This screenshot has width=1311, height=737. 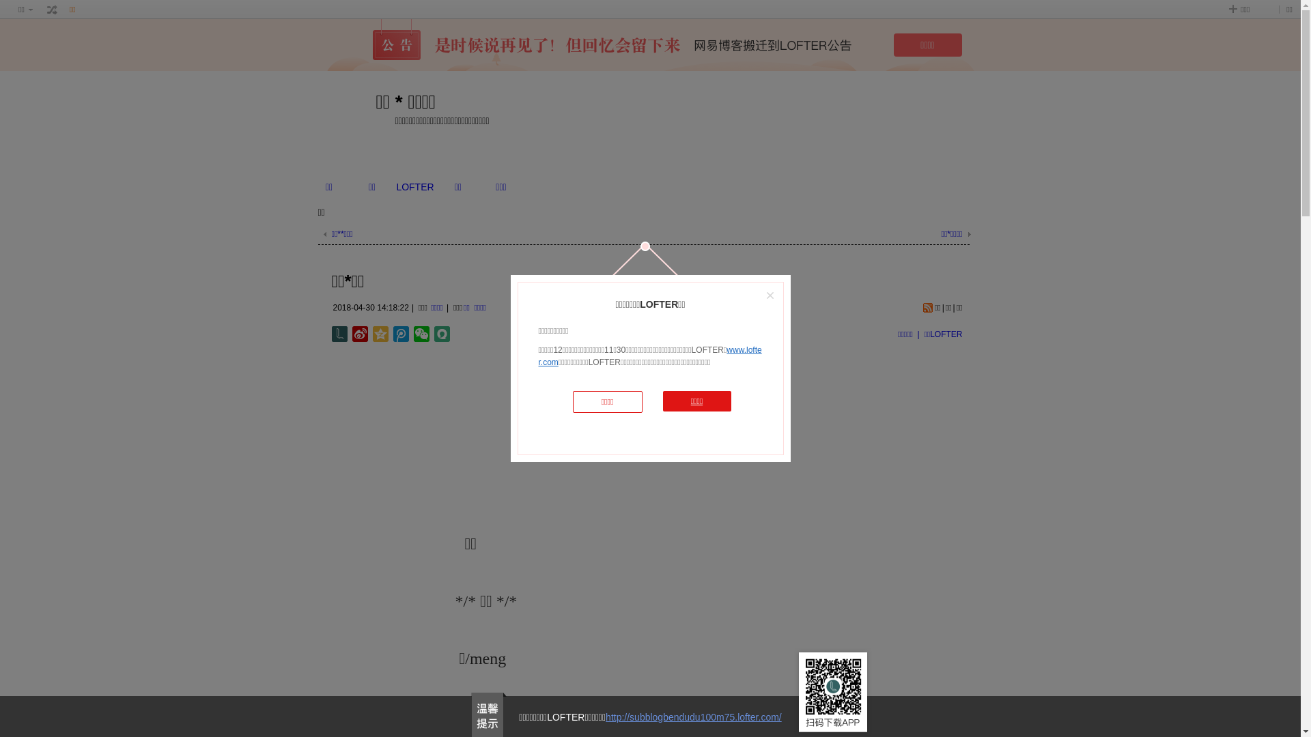 What do you see at coordinates (415, 187) in the screenshot?
I see `LOFTER` at bounding box center [415, 187].